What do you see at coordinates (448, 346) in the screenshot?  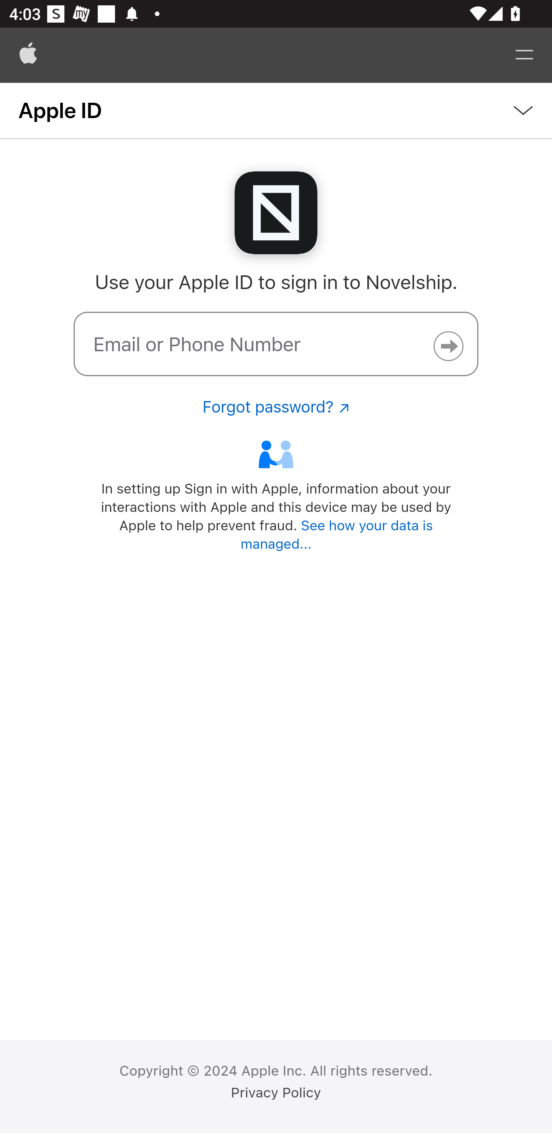 I see `Continue` at bounding box center [448, 346].